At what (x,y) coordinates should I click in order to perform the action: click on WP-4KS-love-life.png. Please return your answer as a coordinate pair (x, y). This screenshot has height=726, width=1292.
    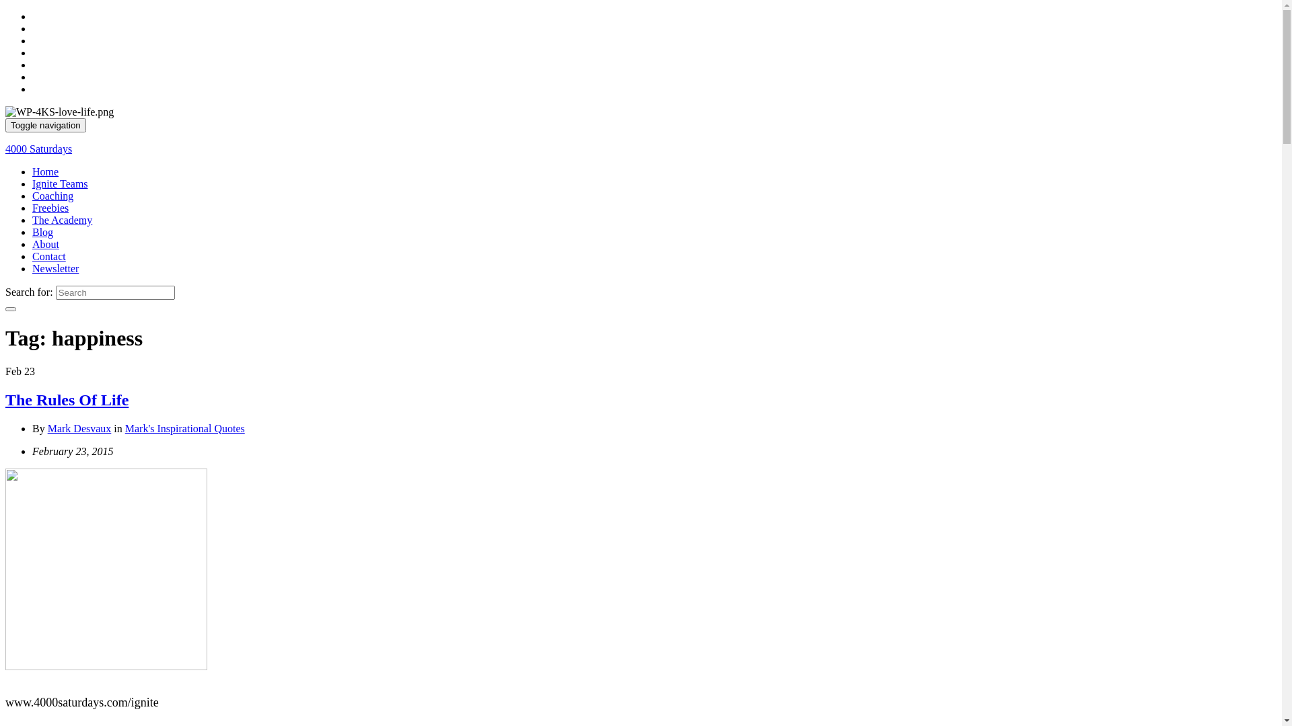
    Looking at the image, I should click on (59, 112).